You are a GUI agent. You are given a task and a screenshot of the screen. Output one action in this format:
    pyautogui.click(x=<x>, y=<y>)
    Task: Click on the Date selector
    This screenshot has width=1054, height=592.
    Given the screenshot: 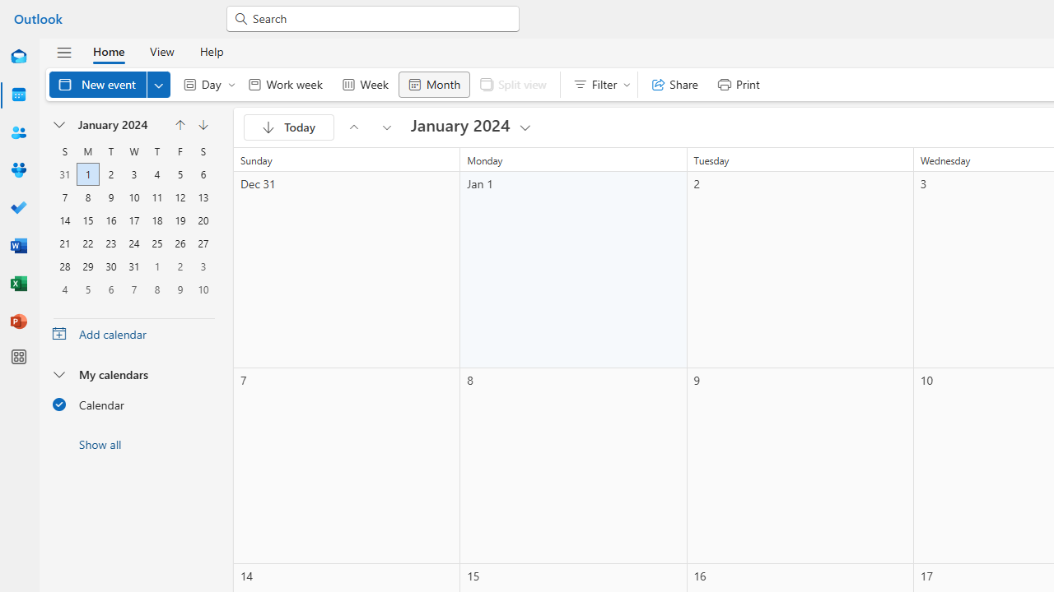 What is the action you would take?
    pyautogui.click(x=60, y=125)
    